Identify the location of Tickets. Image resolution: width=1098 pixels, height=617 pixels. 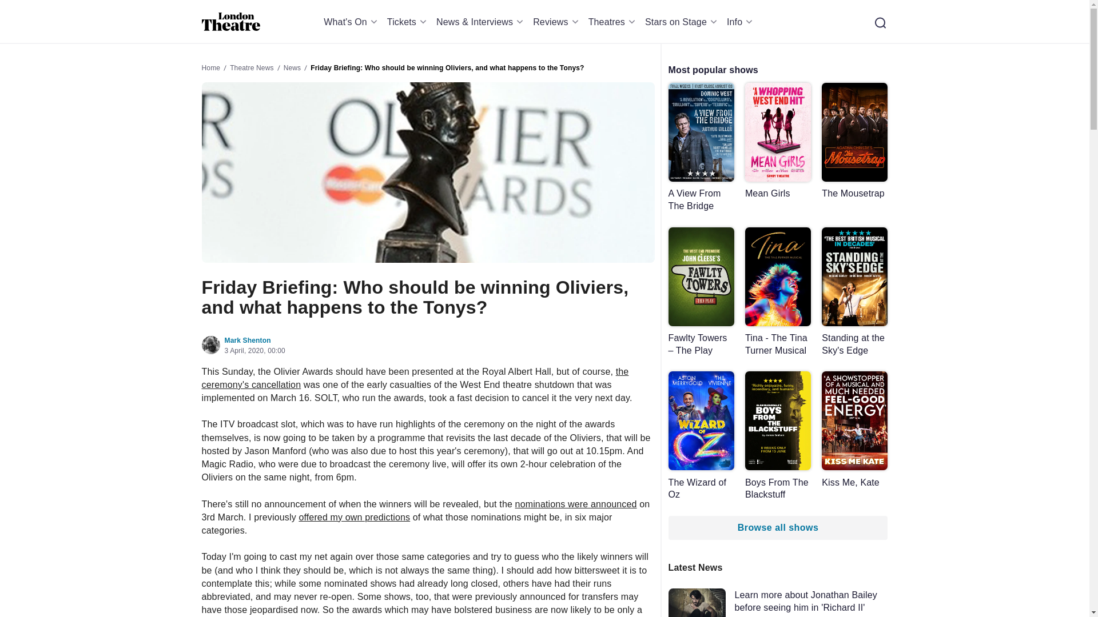
(408, 22).